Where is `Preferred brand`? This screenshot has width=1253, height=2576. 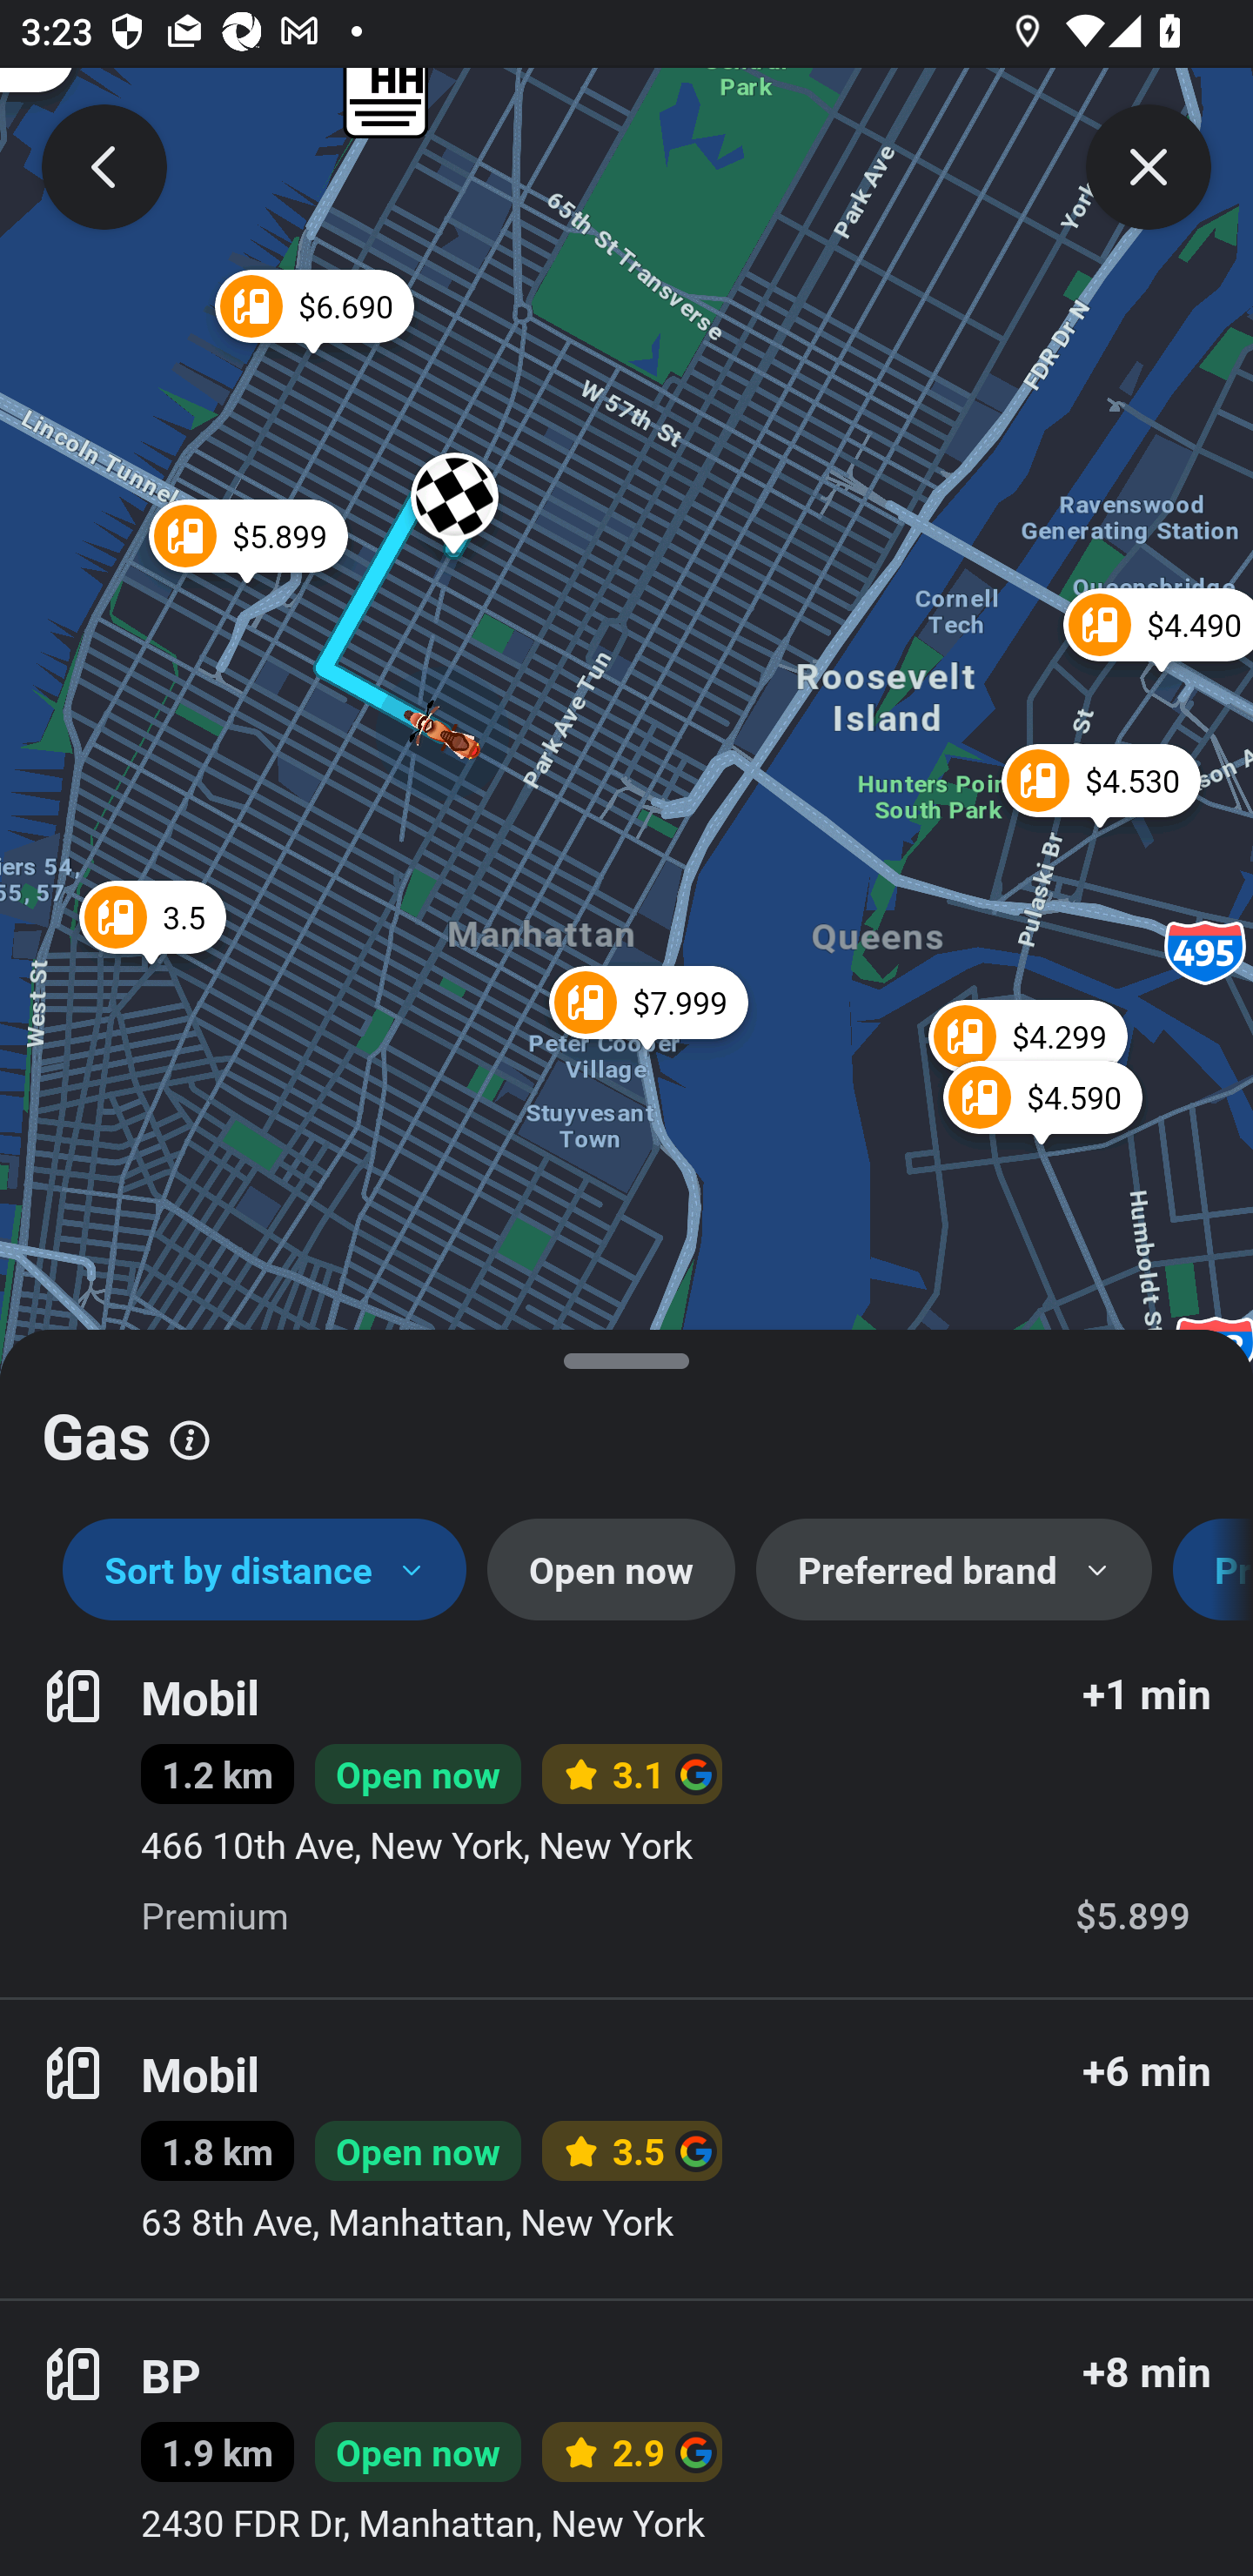 Preferred brand is located at coordinates (954, 1570).